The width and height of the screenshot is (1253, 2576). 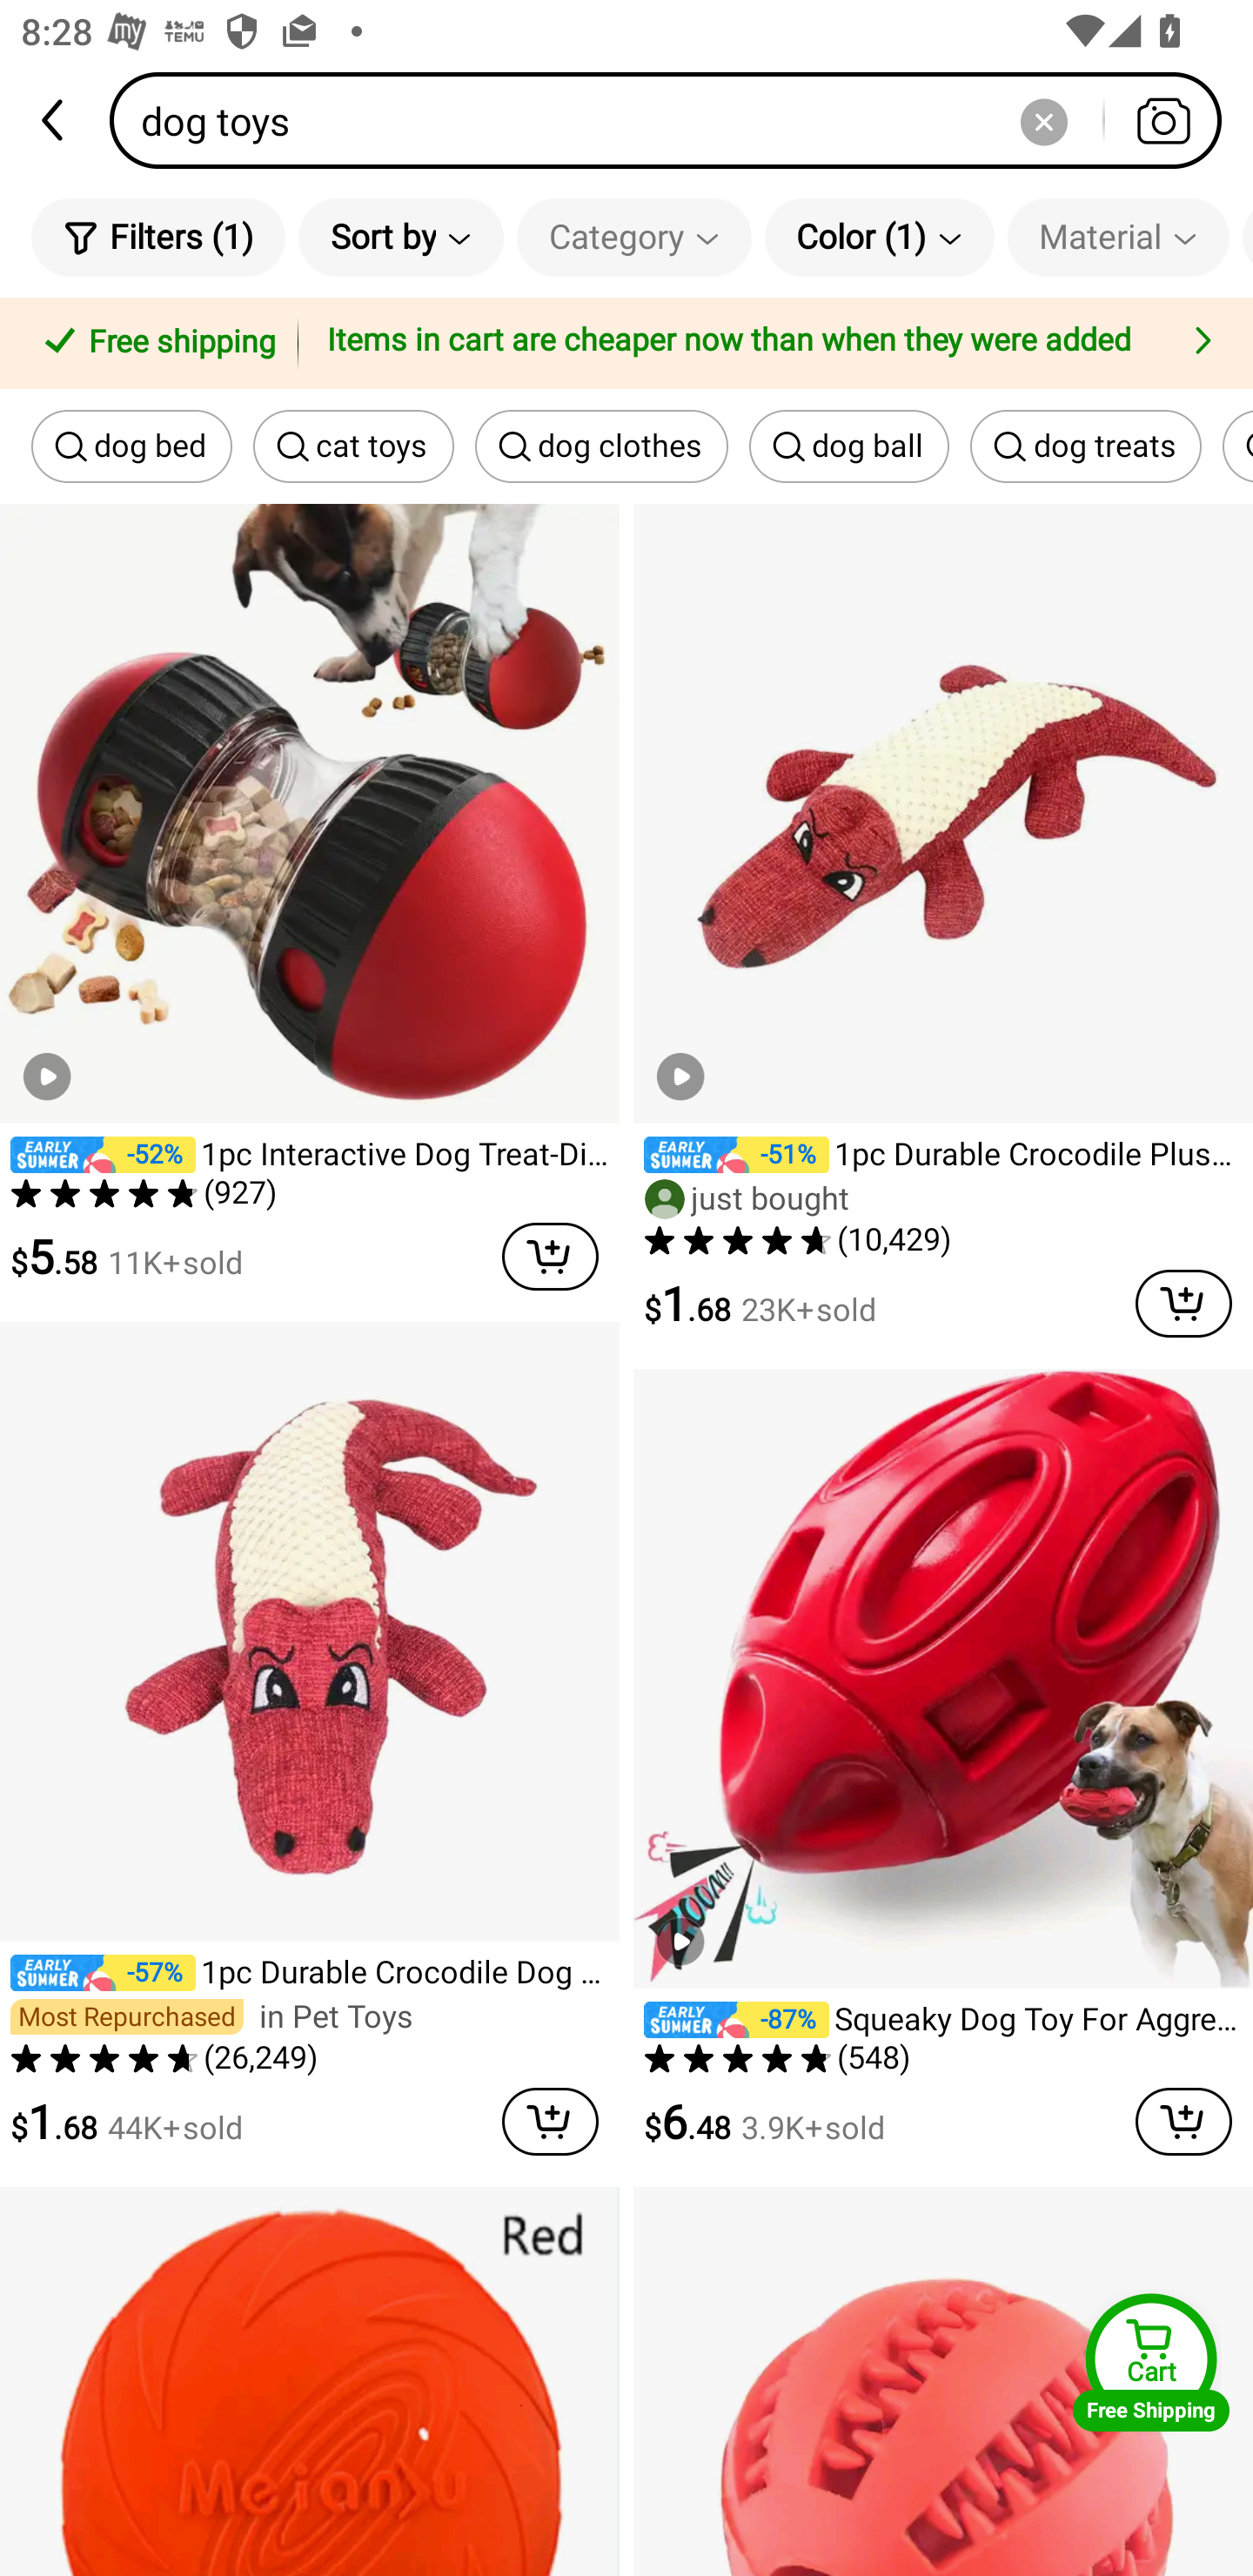 I want to click on dog ball, so click(x=849, y=446).